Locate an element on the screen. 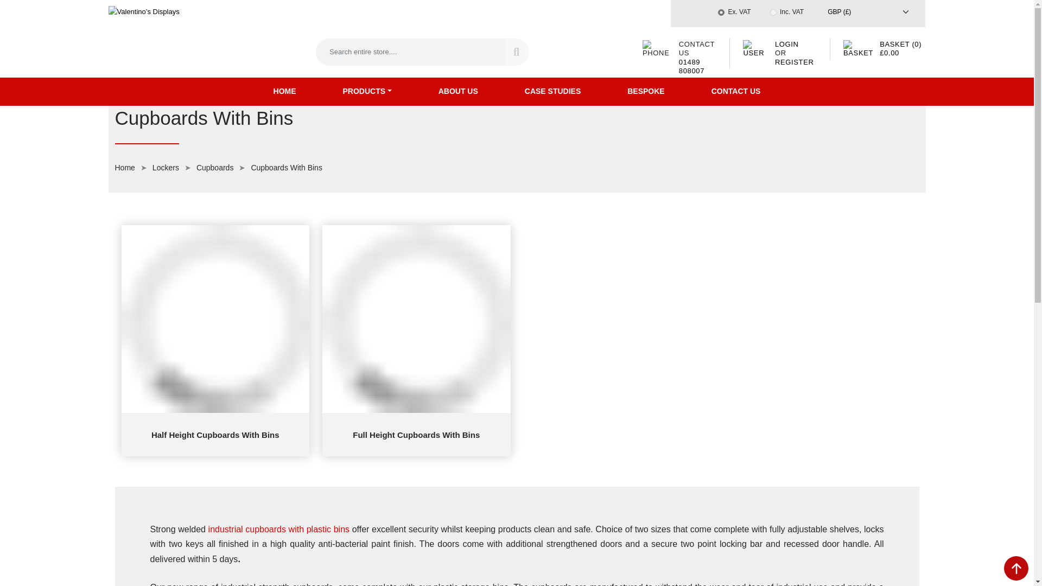 Image resolution: width=1042 pixels, height=586 pixels. Basket is located at coordinates (900, 48).